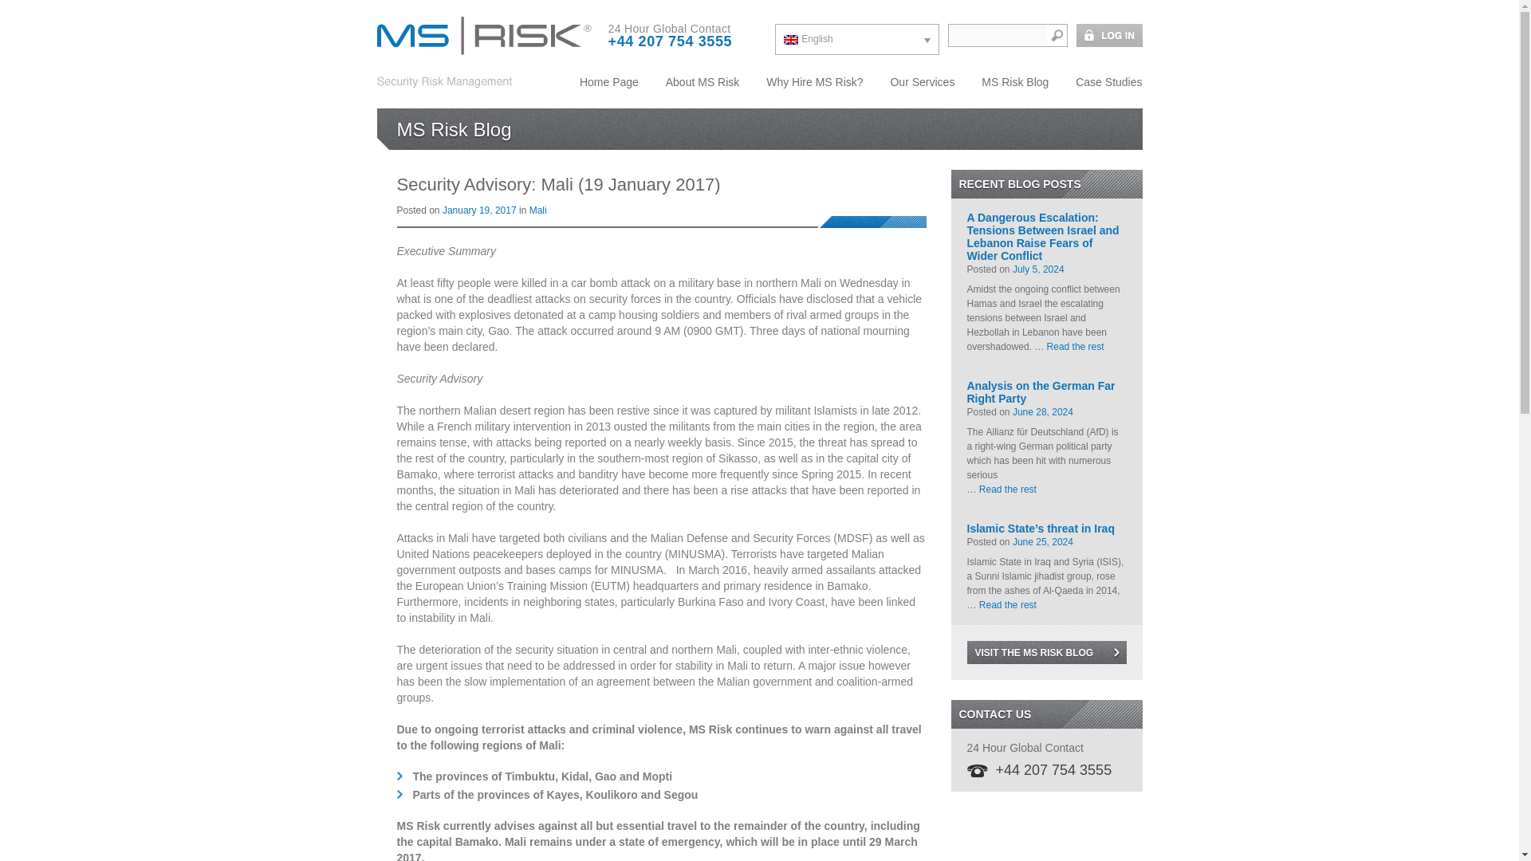  What do you see at coordinates (856, 40) in the screenshot?
I see `English` at bounding box center [856, 40].